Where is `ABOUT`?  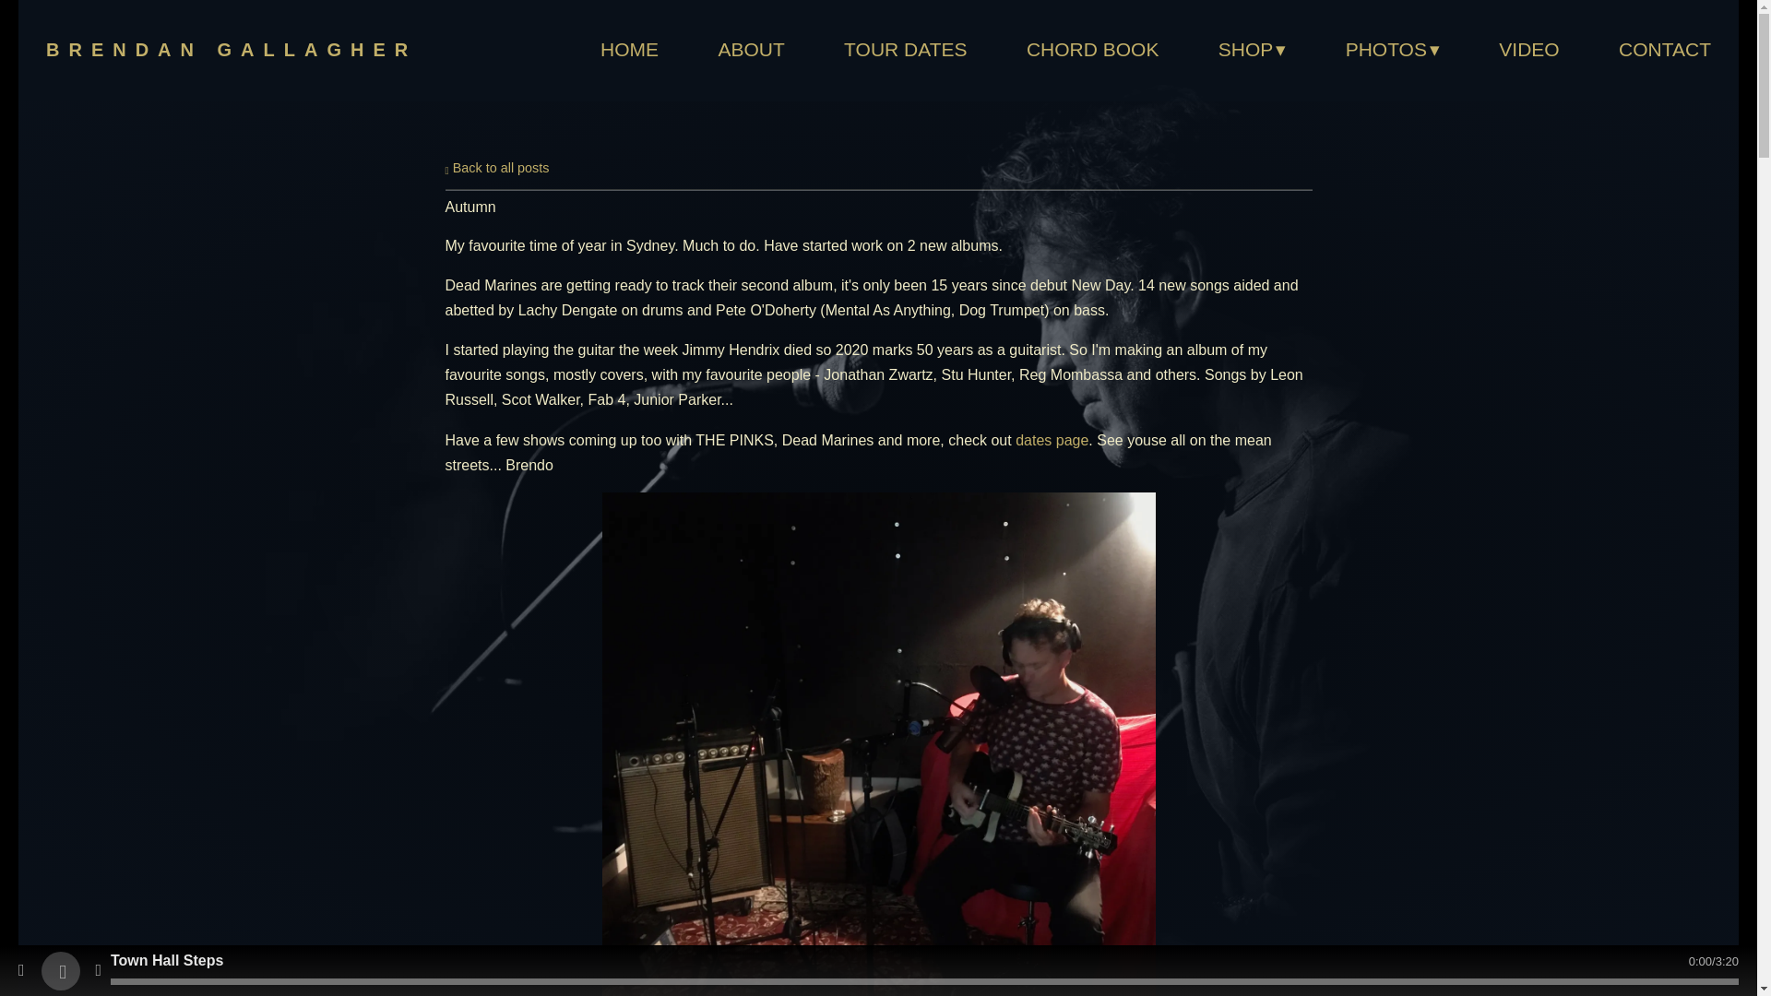
ABOUT is located at coordinates (751, 51).